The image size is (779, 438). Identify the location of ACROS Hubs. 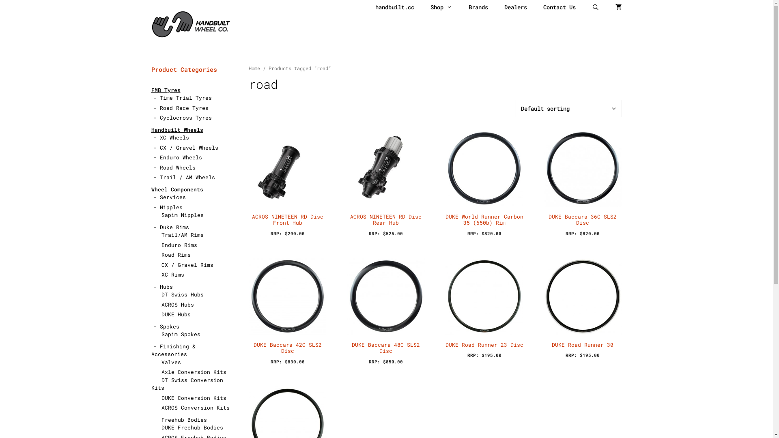
(178, 305).